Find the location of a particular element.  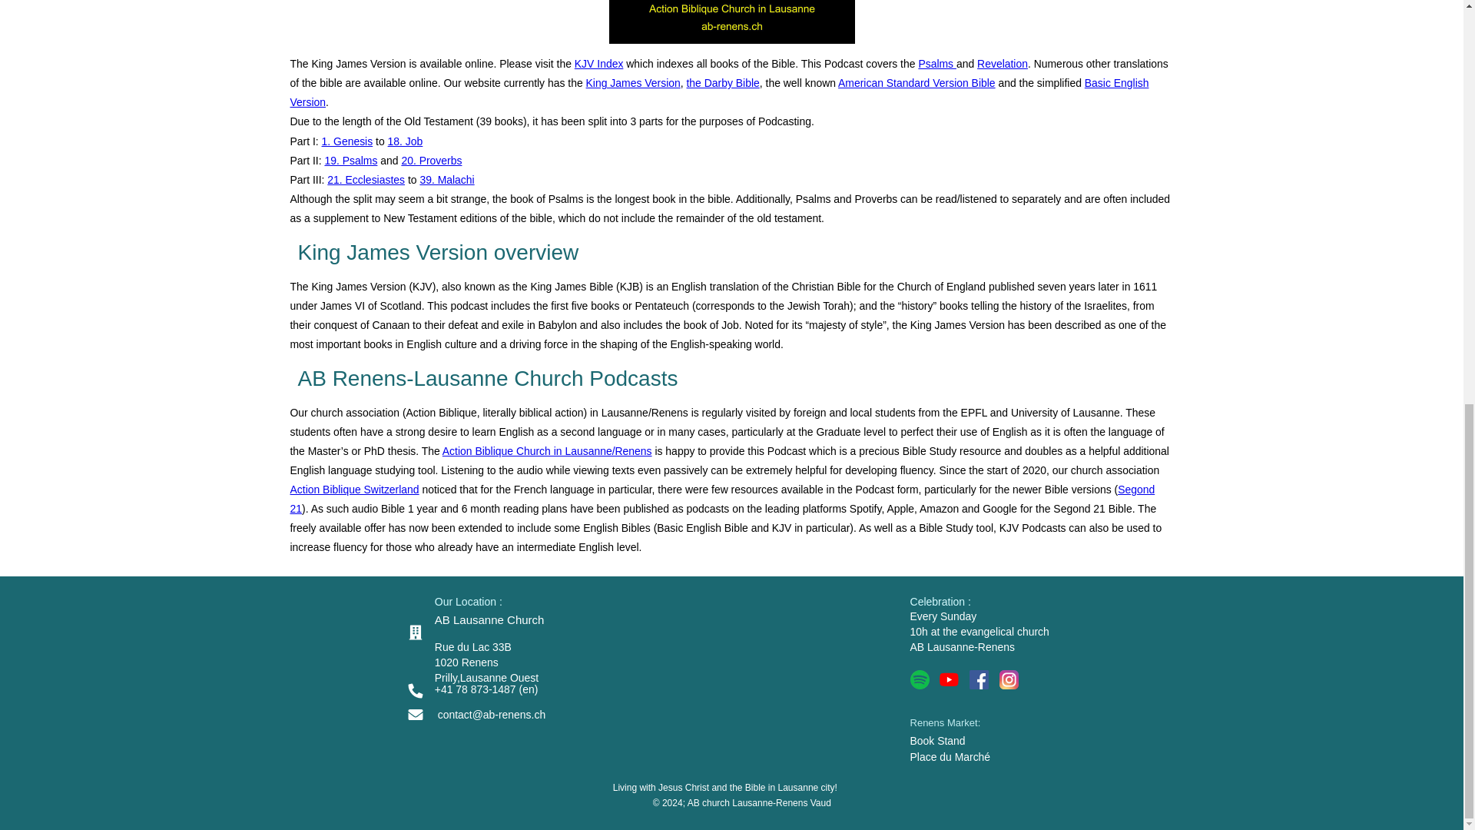

18. Job is located at coordinates (406, 141).